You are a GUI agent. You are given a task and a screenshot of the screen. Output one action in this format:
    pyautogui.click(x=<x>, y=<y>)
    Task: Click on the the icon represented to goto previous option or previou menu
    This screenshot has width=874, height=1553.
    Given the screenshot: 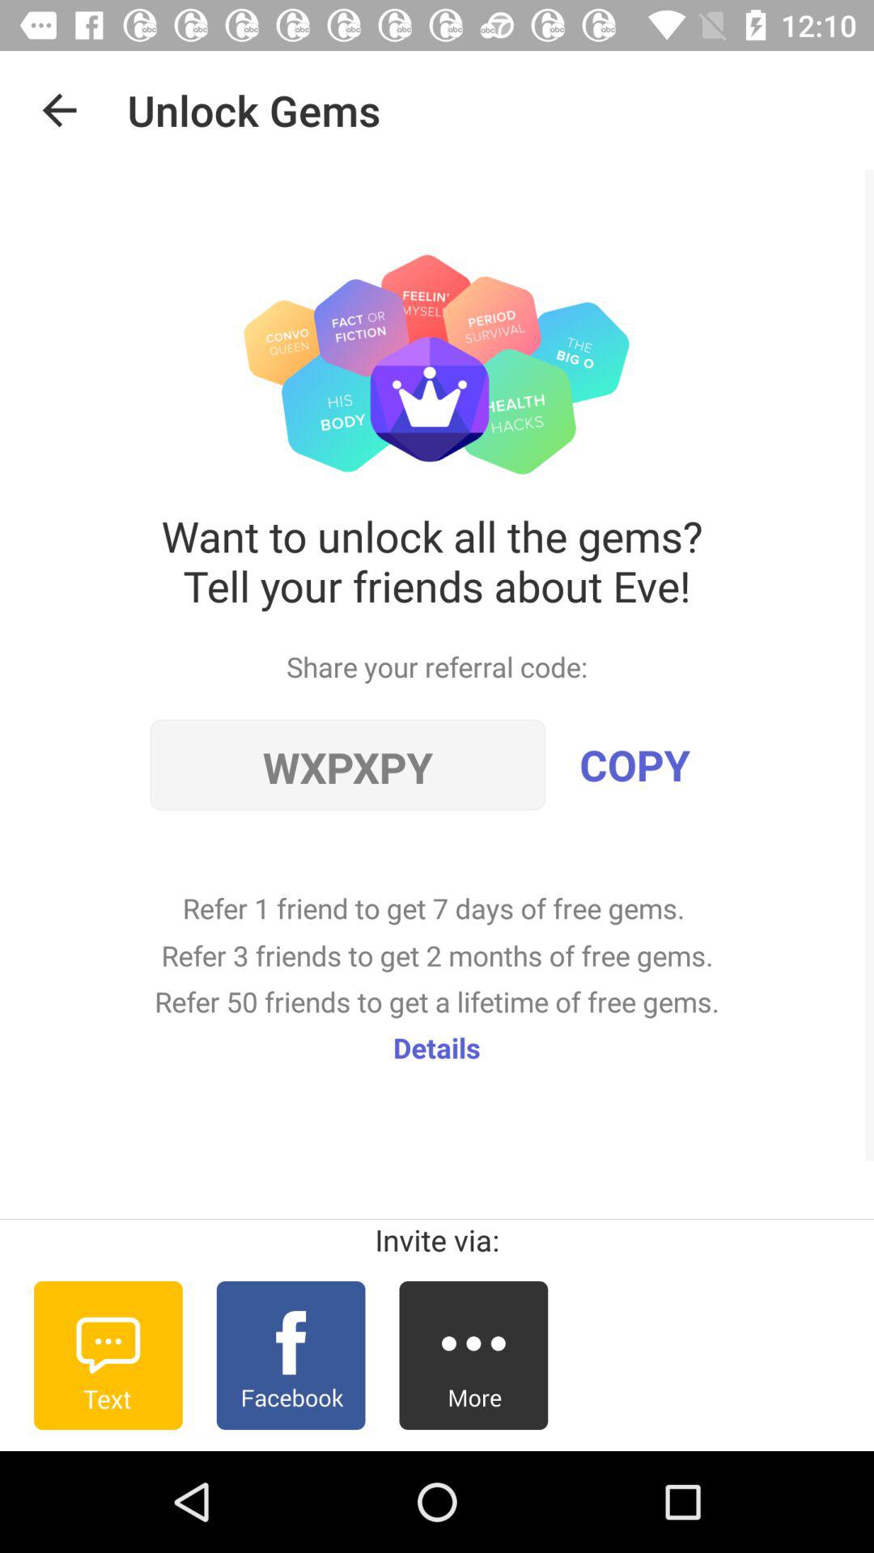 What is the action you would take?
    pyautogui.click(x=60, y=110)
    